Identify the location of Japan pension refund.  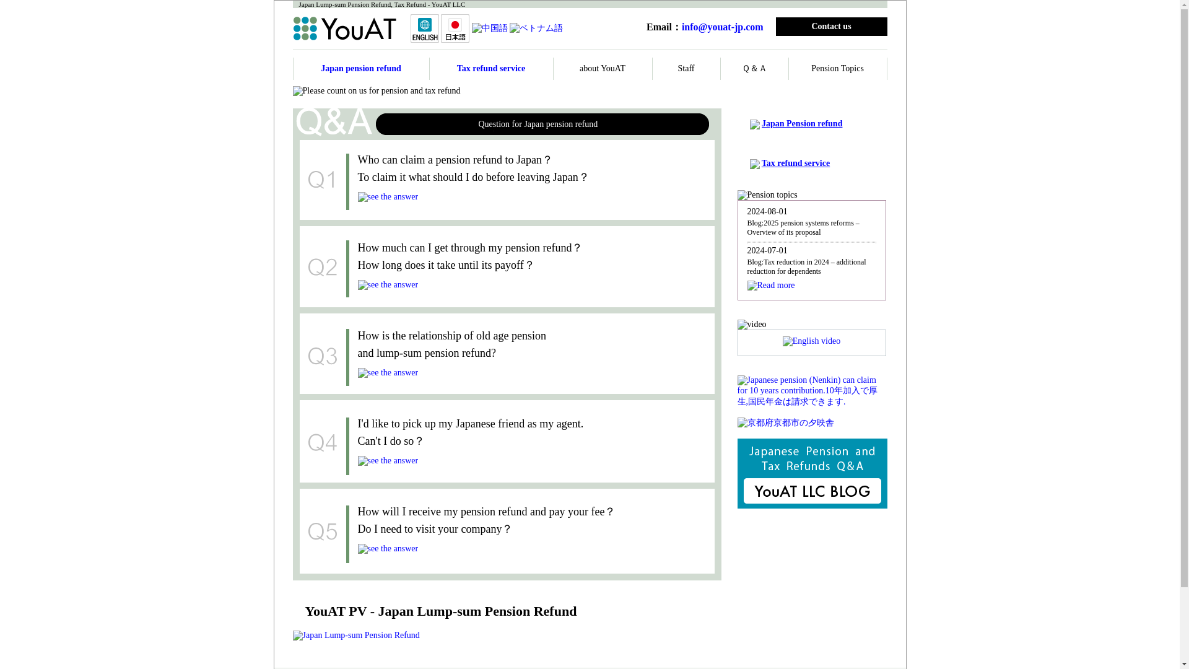
(361, 68).